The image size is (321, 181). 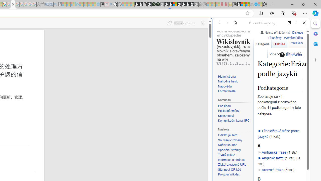 I want to click on Frequently visited, so click(x=105, y=67).